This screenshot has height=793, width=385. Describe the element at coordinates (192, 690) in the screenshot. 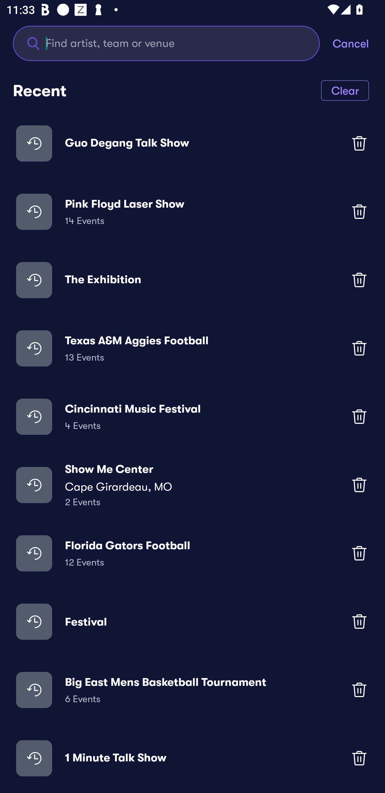

I see `Big East Mens Basketball Tournament 6 Events` at that location.